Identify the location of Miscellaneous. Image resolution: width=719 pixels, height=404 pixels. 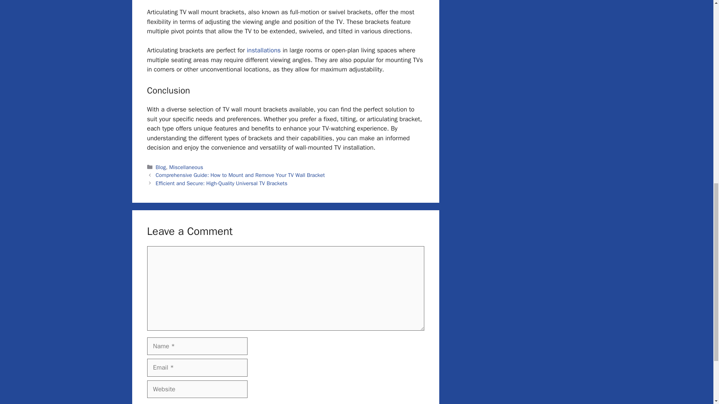
(186, 167).